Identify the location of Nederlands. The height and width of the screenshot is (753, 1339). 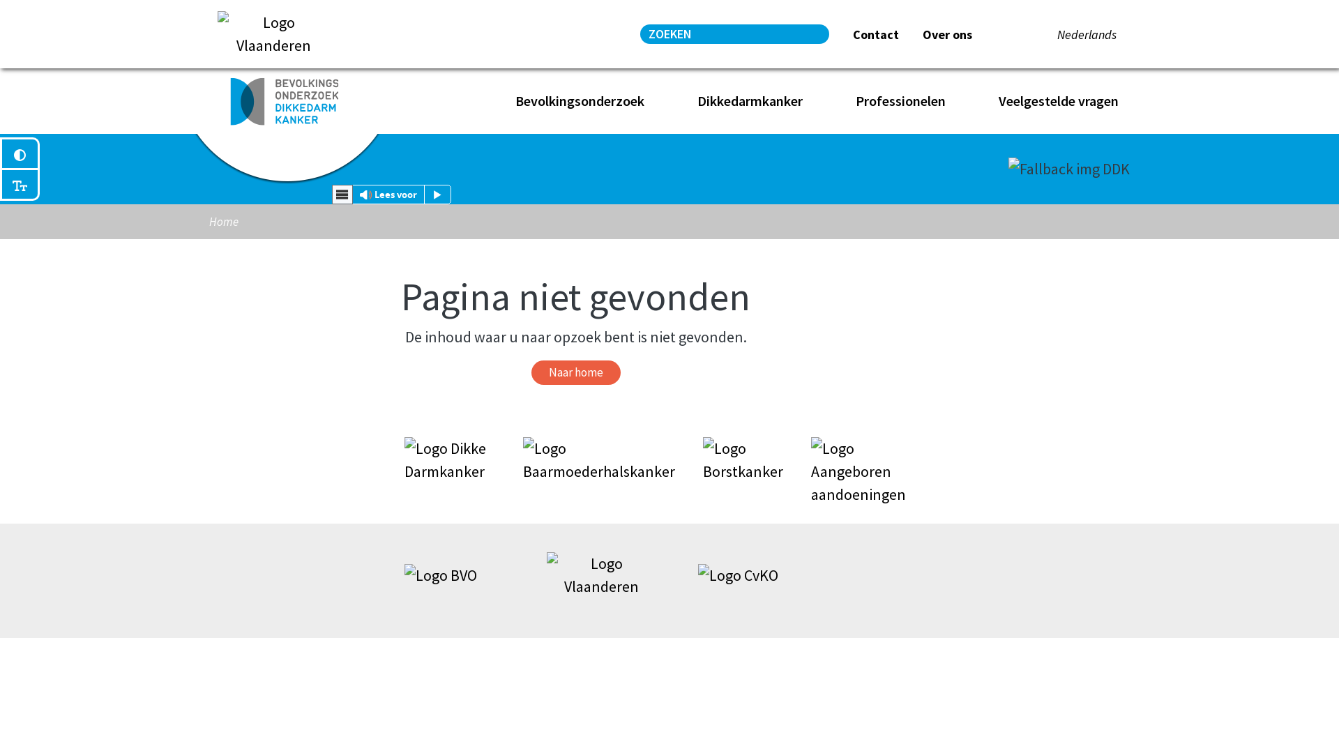
(1087, 35).